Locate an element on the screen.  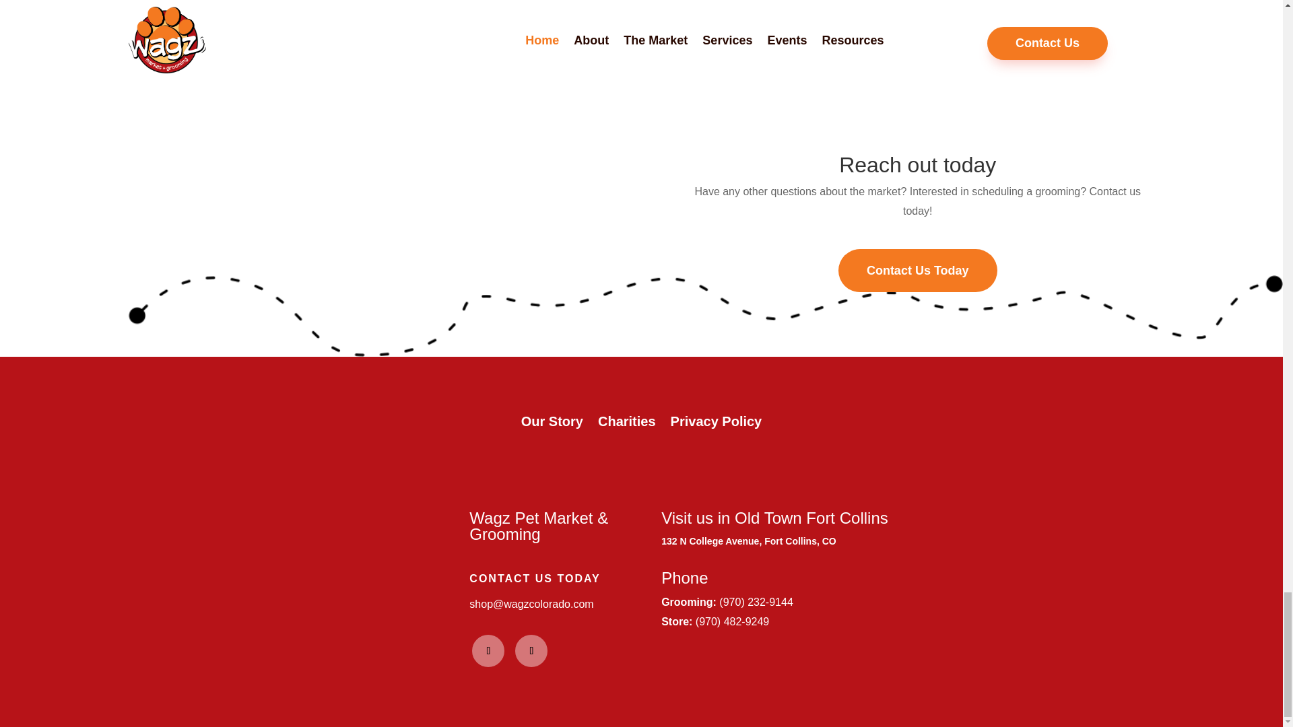
Privacy Policy is located at coordinates (717, 424).